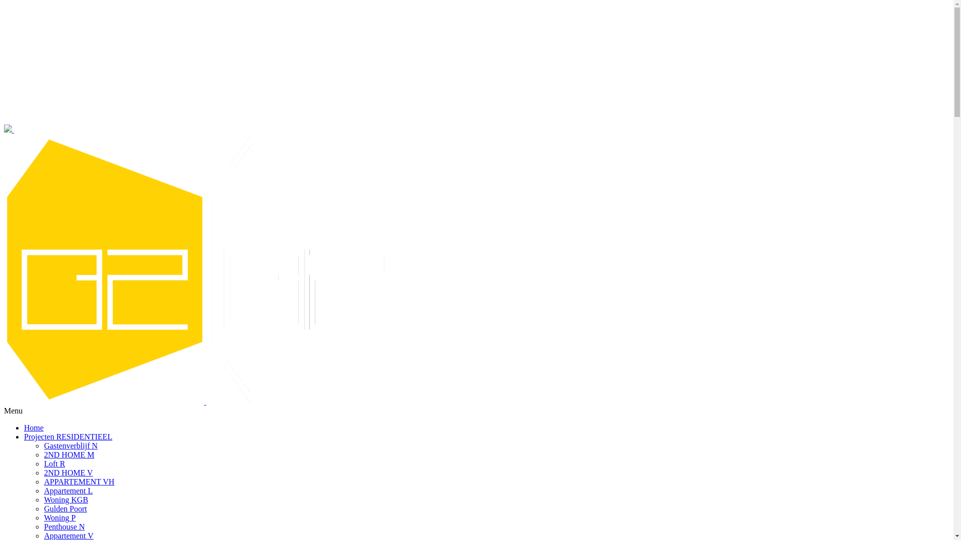 This screenshot has height=540, width=961. What do you see at coordinates (13, 411) in the screenshot?
I see `Menu` at bounding box center [13, 411].